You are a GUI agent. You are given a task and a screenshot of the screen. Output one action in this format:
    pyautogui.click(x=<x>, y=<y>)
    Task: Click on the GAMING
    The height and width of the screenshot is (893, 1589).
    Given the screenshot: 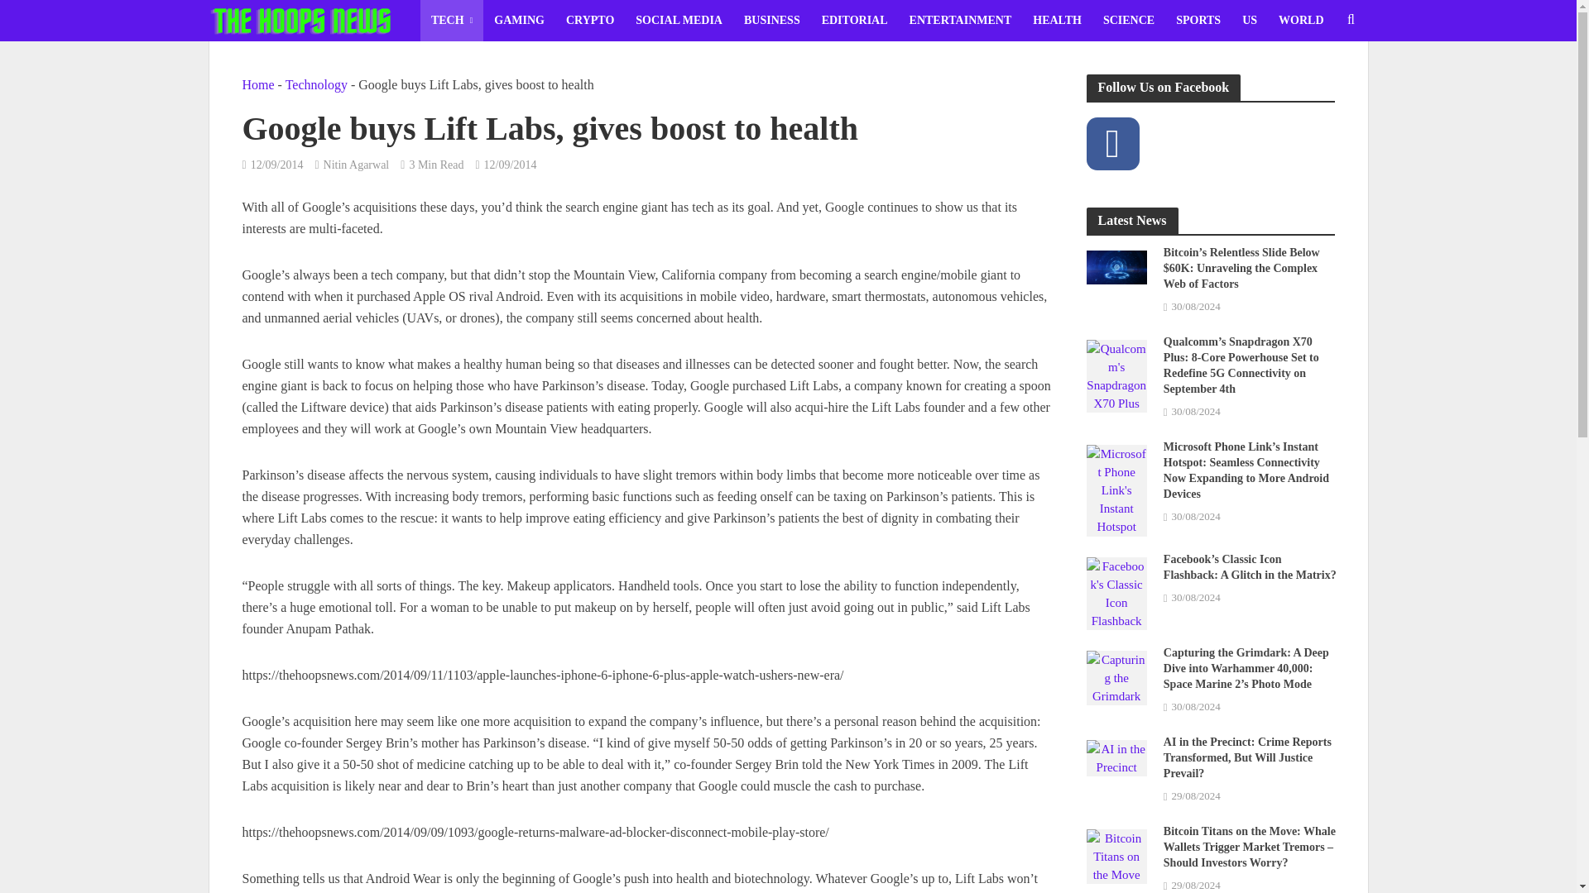 What is the action you would take?
    pyautogui.click(x=518, y=20)
    